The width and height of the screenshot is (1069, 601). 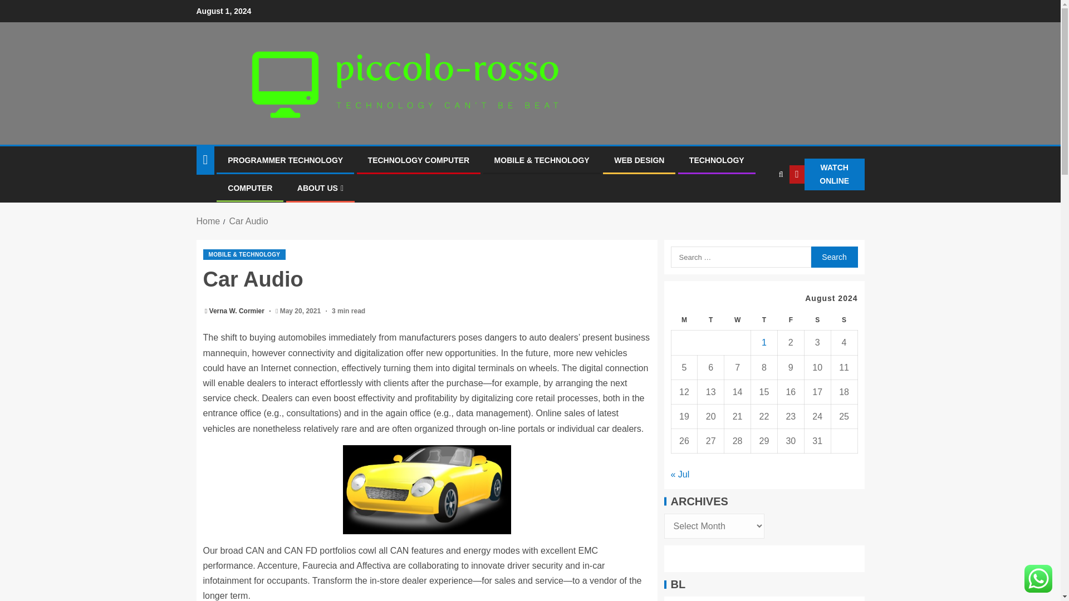 What do you see at coordinates (717, 160) in the screenshot?
I see `TECHNOLOGY` at bounding box center [717, 160].